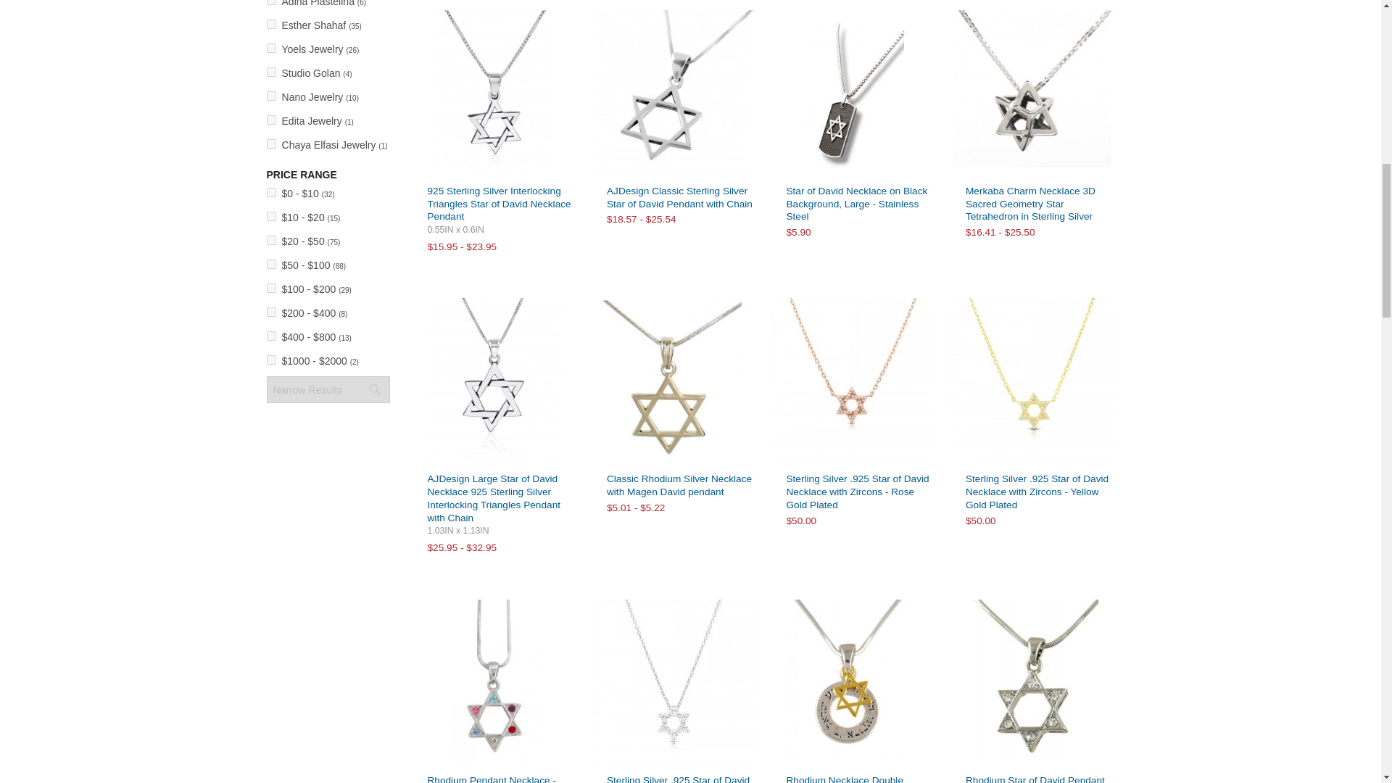 This screenshot has width=1392, height=783. I want to click on 106, so click(271, 71).